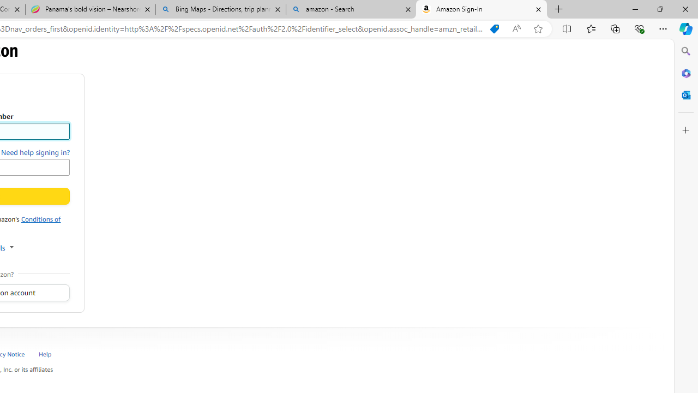  What do you see at coordinates (51, 354) in the screenshot?
I see `Help ` at bounding box center [51, 354].